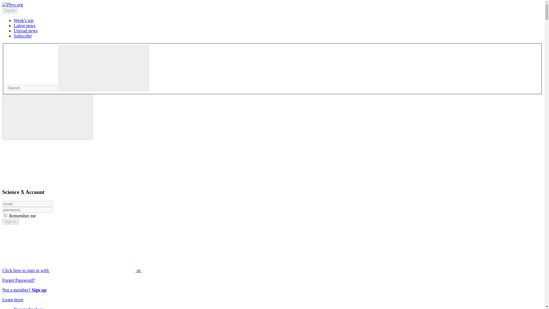 Image resolution: width=549 pixels, height=309 pixels. What do you see at coordinates (5, 216) in the screenshot?
I see `on` at bounding box center [5, 216].